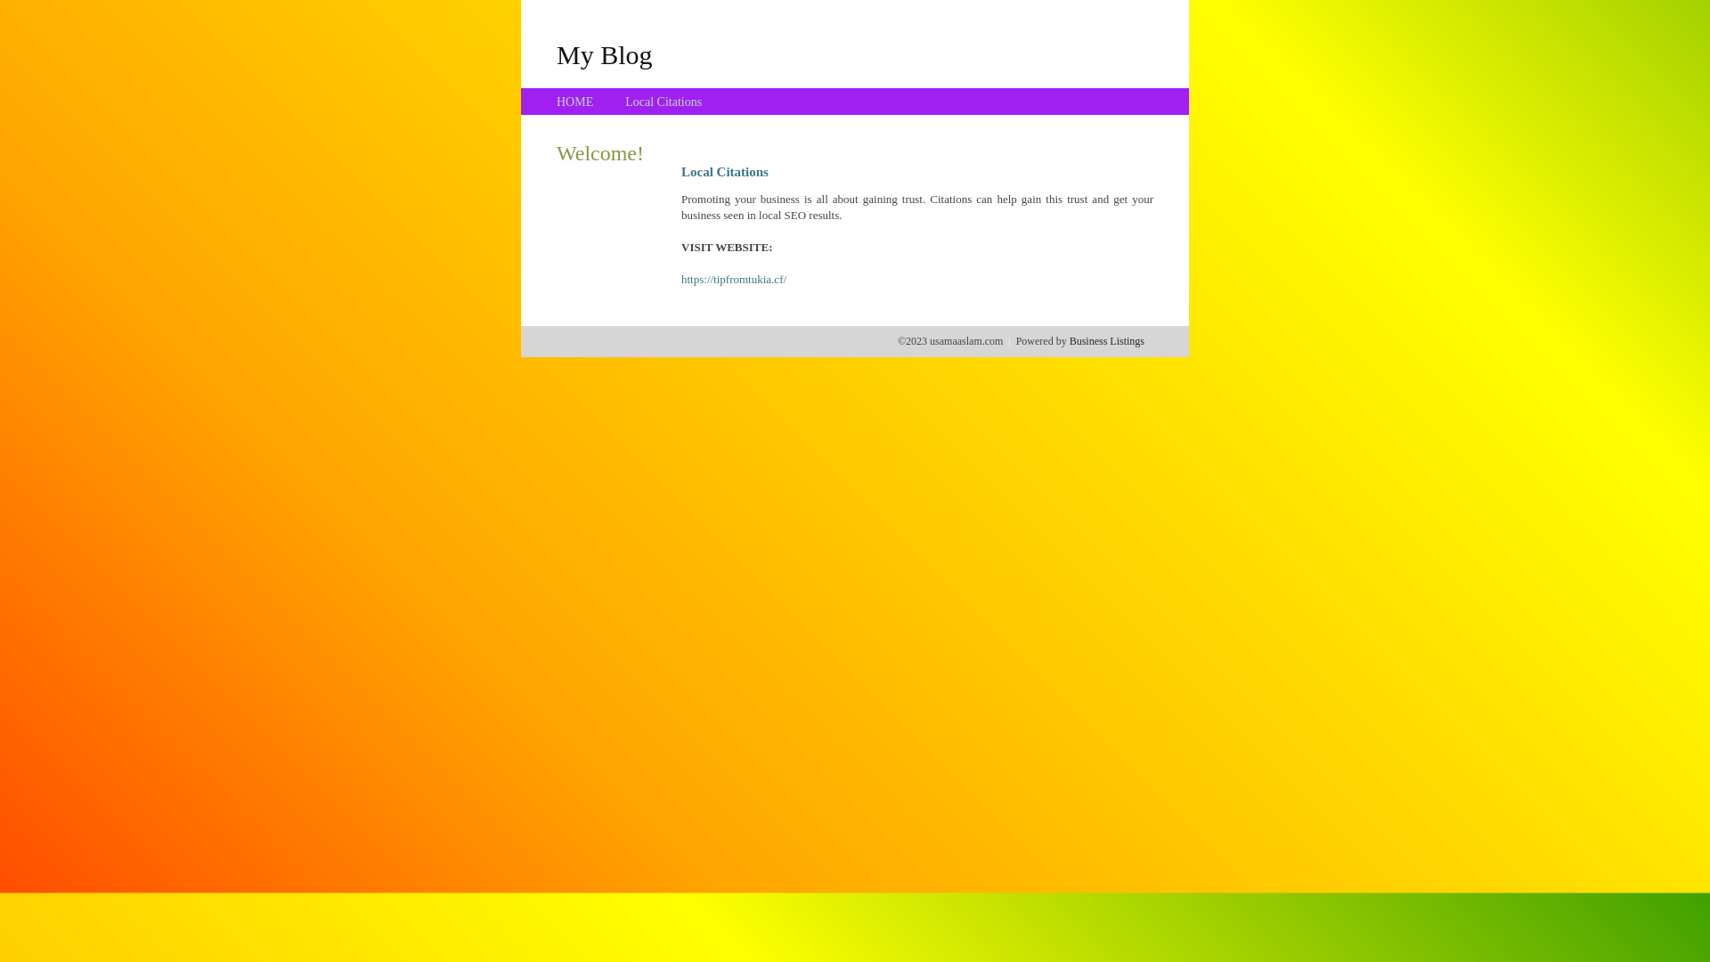 This screenshot has width=1710, height=962. I want to click on Local Citations, so click(664, 102).